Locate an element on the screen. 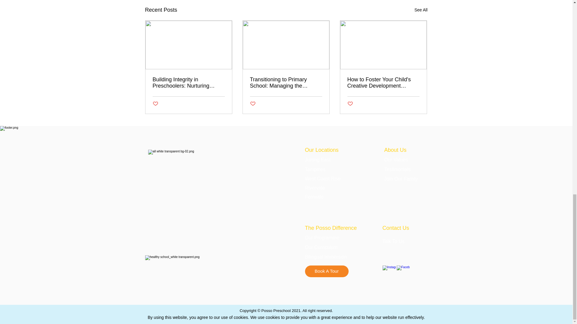  Post not marked as liked is located at coordinates (350, 103).